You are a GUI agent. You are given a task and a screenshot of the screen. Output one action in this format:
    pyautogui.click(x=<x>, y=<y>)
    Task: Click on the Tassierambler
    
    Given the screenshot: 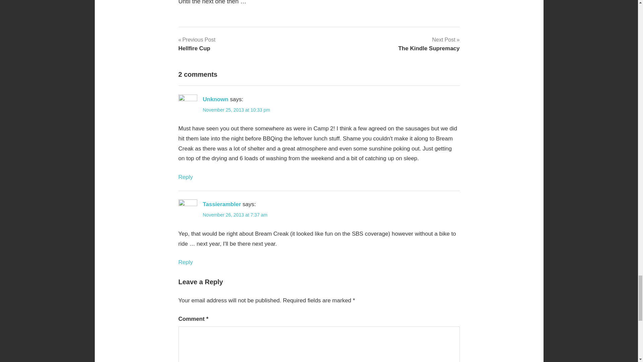 What is the action you would take?
    pyautogui.click(x=236, y=110)
    